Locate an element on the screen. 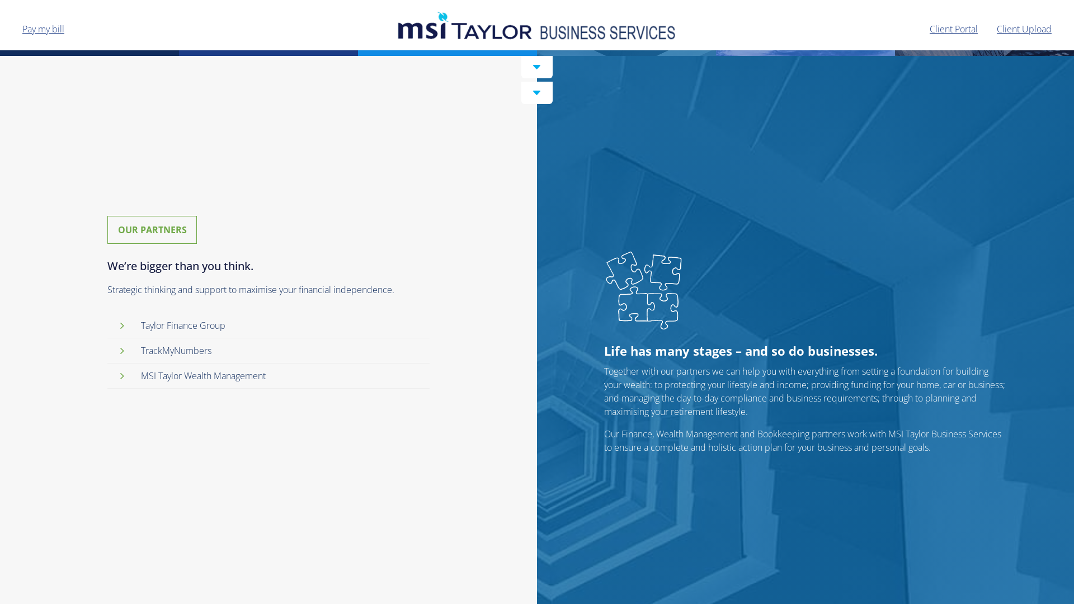  What we do is located at coordinates (89, 20).